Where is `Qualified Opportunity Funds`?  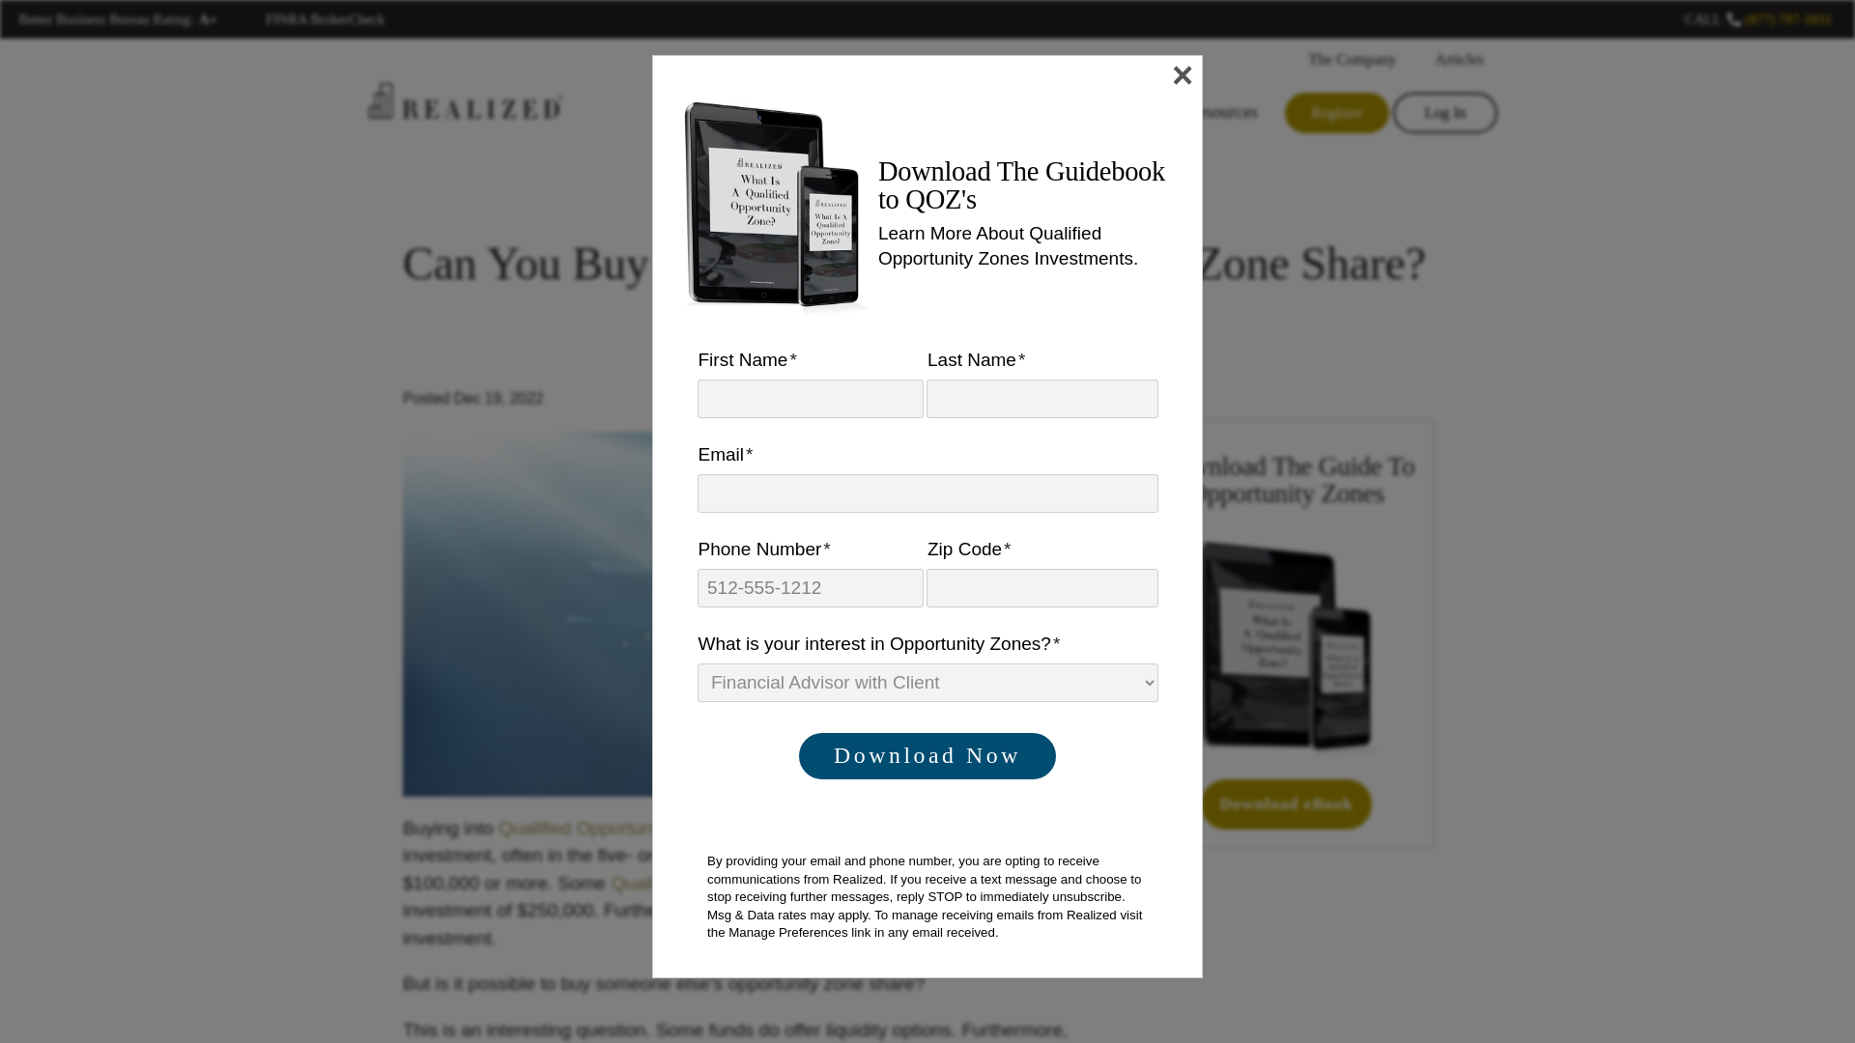
Qualified Opportunity Funds is located at coordinates (725, 883).